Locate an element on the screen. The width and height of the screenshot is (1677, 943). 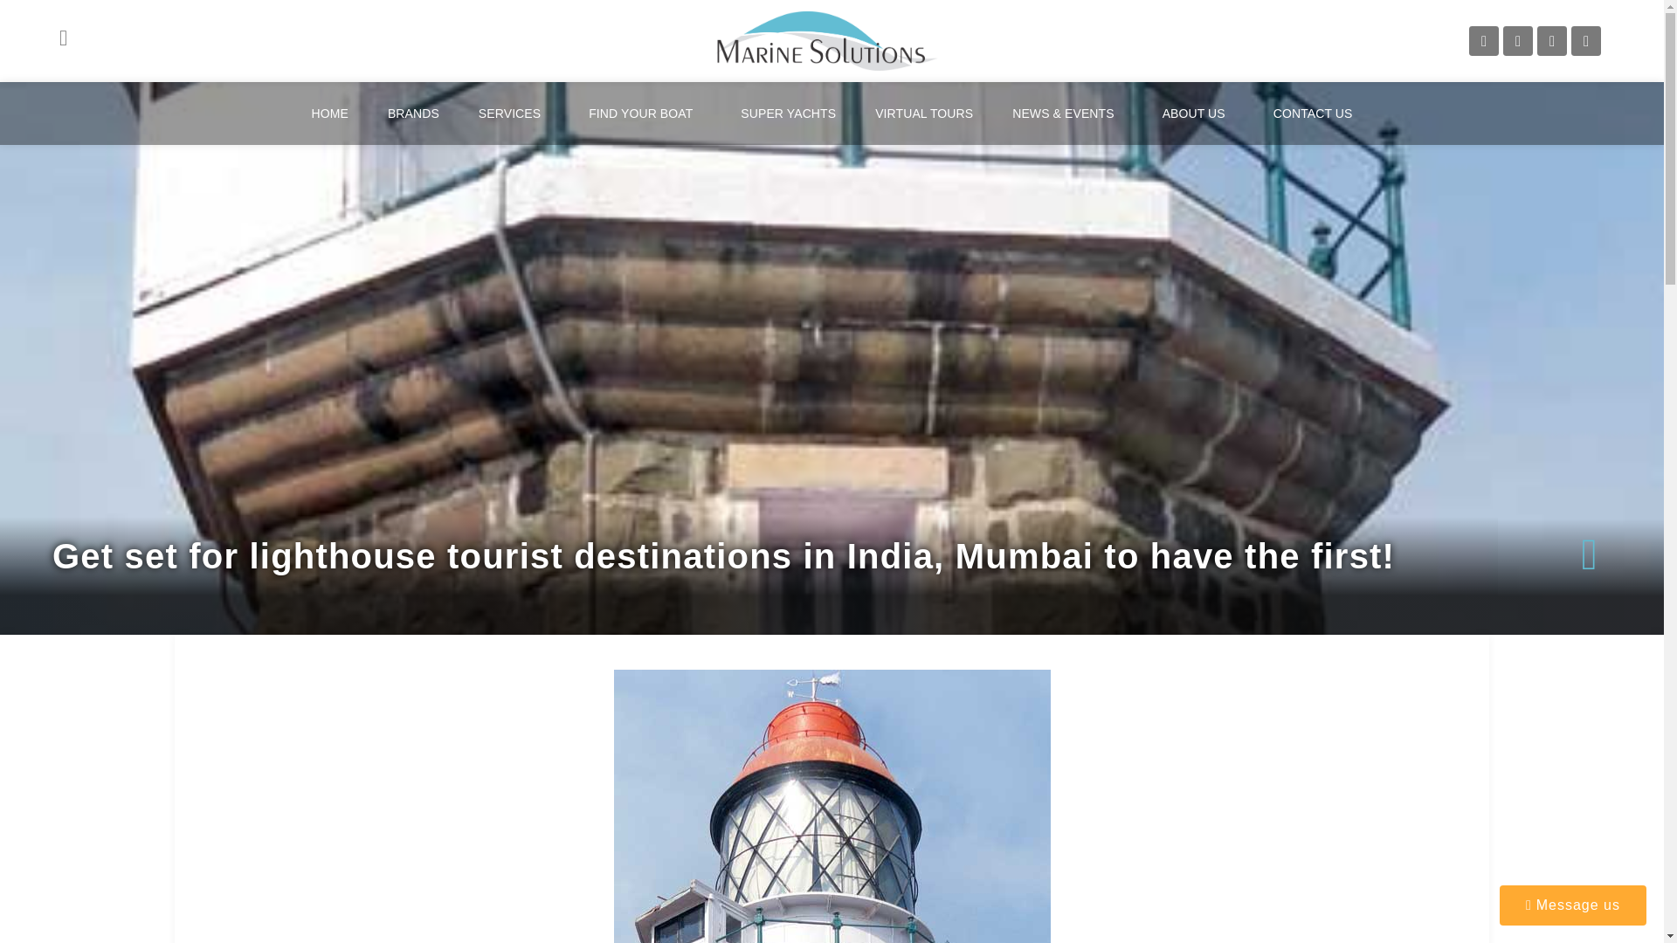
HOME is located at coordinates (329, 114).